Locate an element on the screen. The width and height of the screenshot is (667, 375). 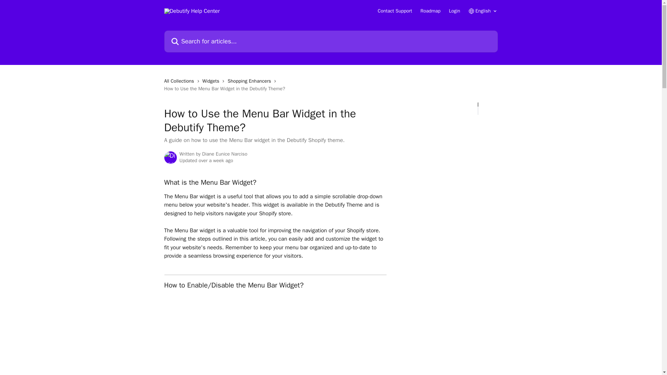
Roadmap is located at coordinates (430, 11).